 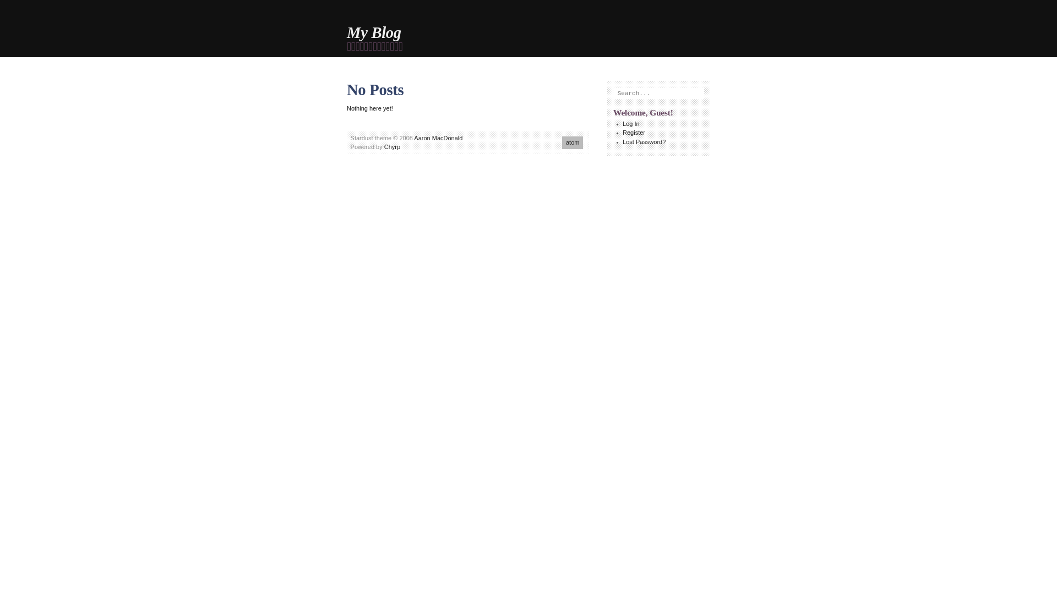 I want to click on Lost Password?, so click(x=644, y=142).